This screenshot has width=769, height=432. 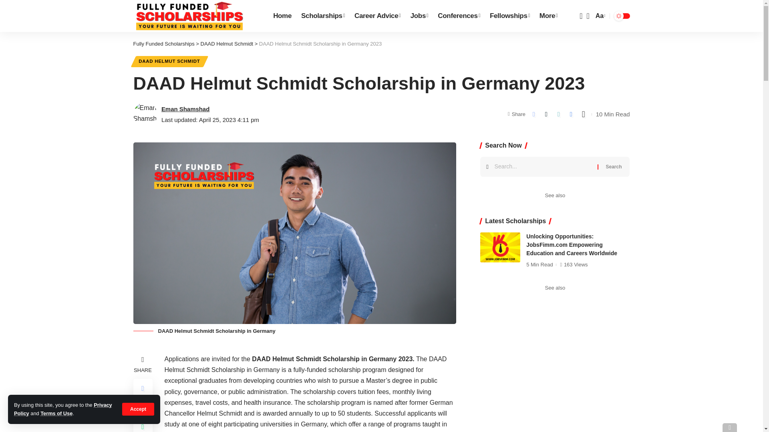 What do you see at coordinates (56, 414) in the screenshot?
I see `Terms of Use` at bounding box center [56, 414].